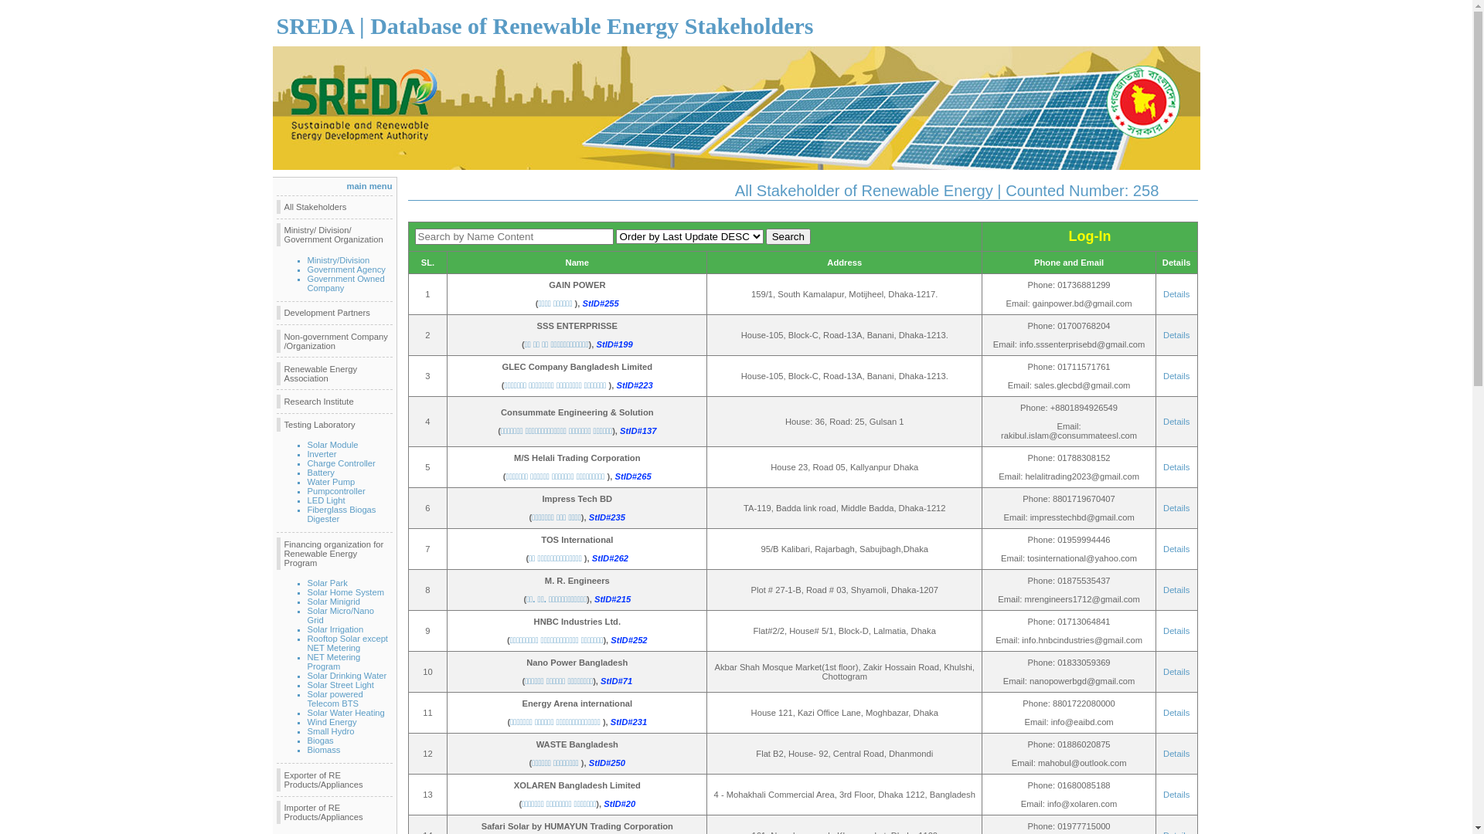  What do you see at coordinates (328, 583) in the screenshot?
I see `Solar Park` at bounding box center [328, 583].